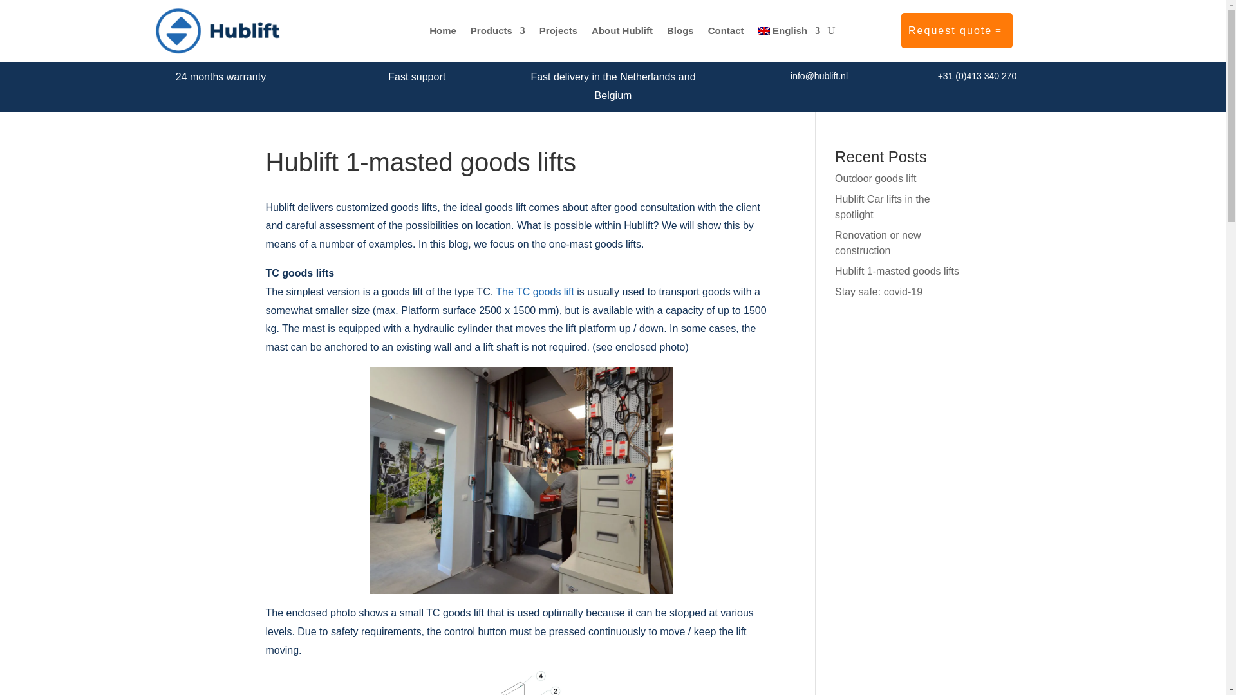 This screenshot has height=695, width=1236. I want to click on The TC goods lift, so click(534, 292).